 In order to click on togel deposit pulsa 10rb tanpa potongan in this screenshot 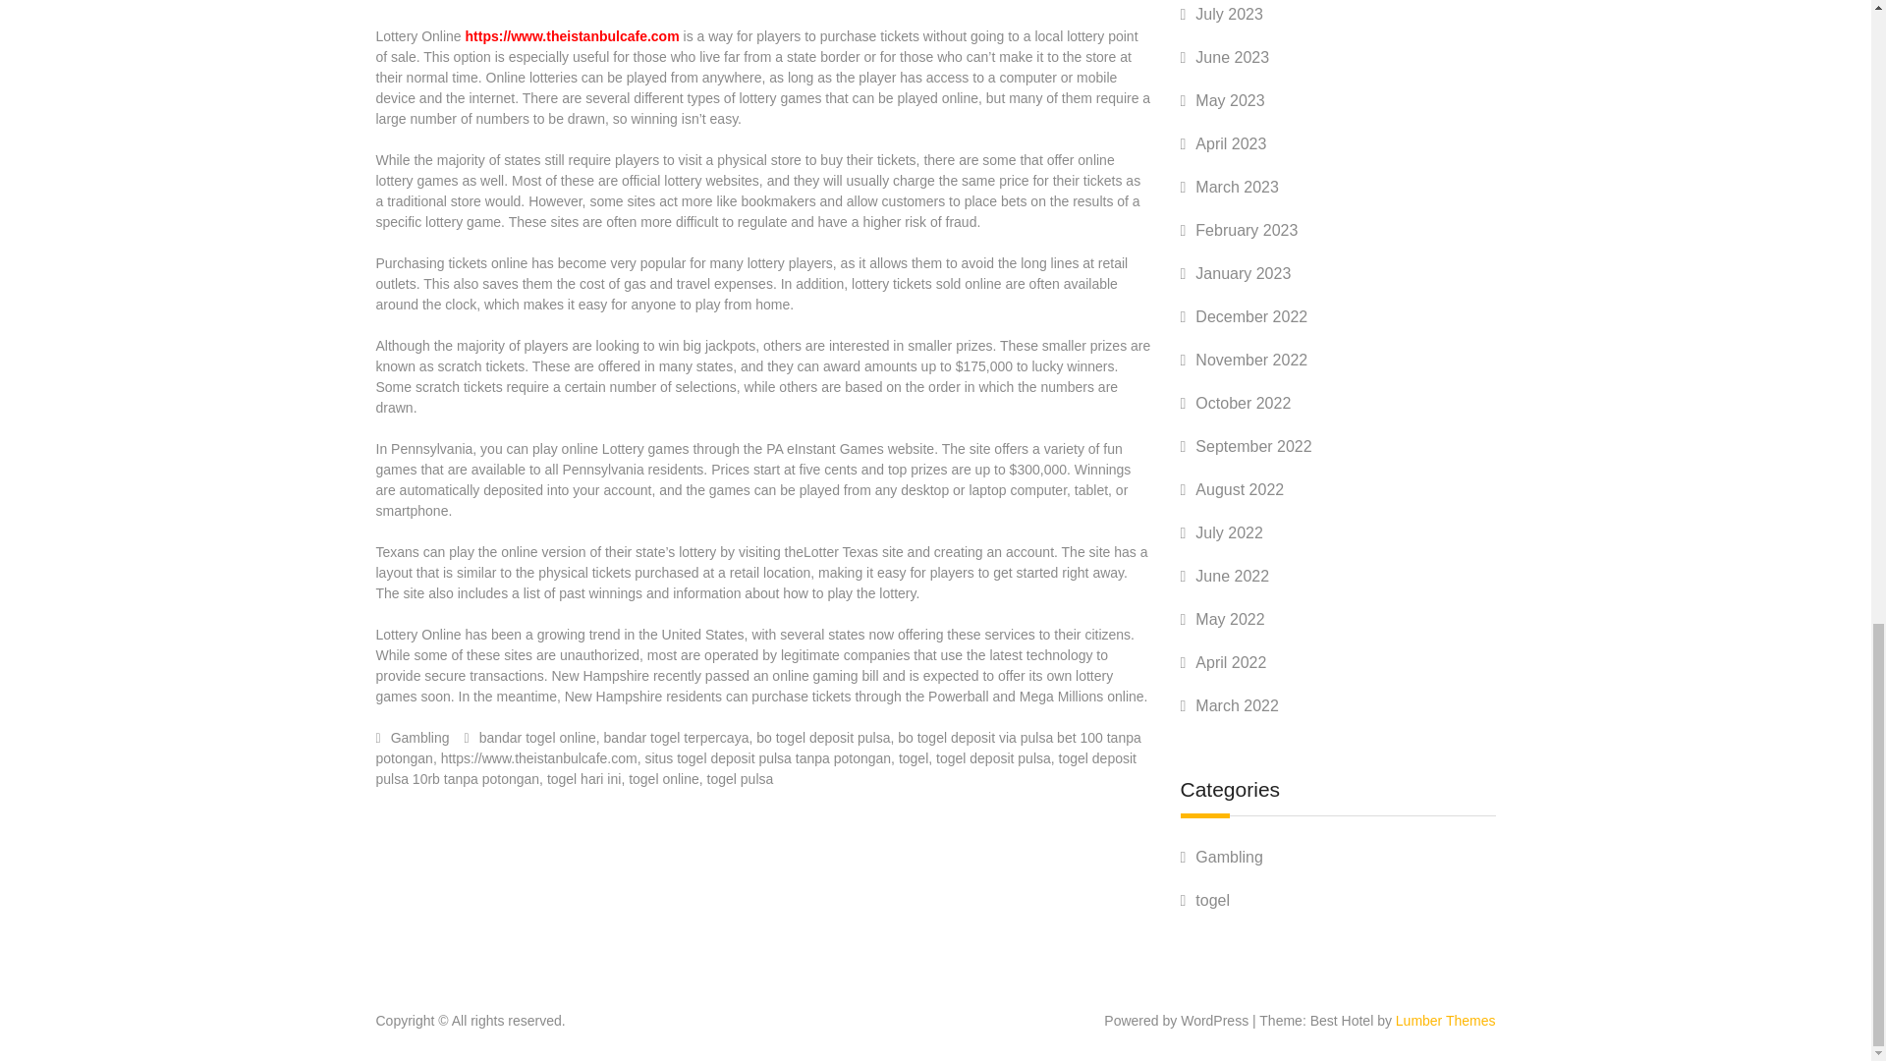, I will do `click(754, 768)`.